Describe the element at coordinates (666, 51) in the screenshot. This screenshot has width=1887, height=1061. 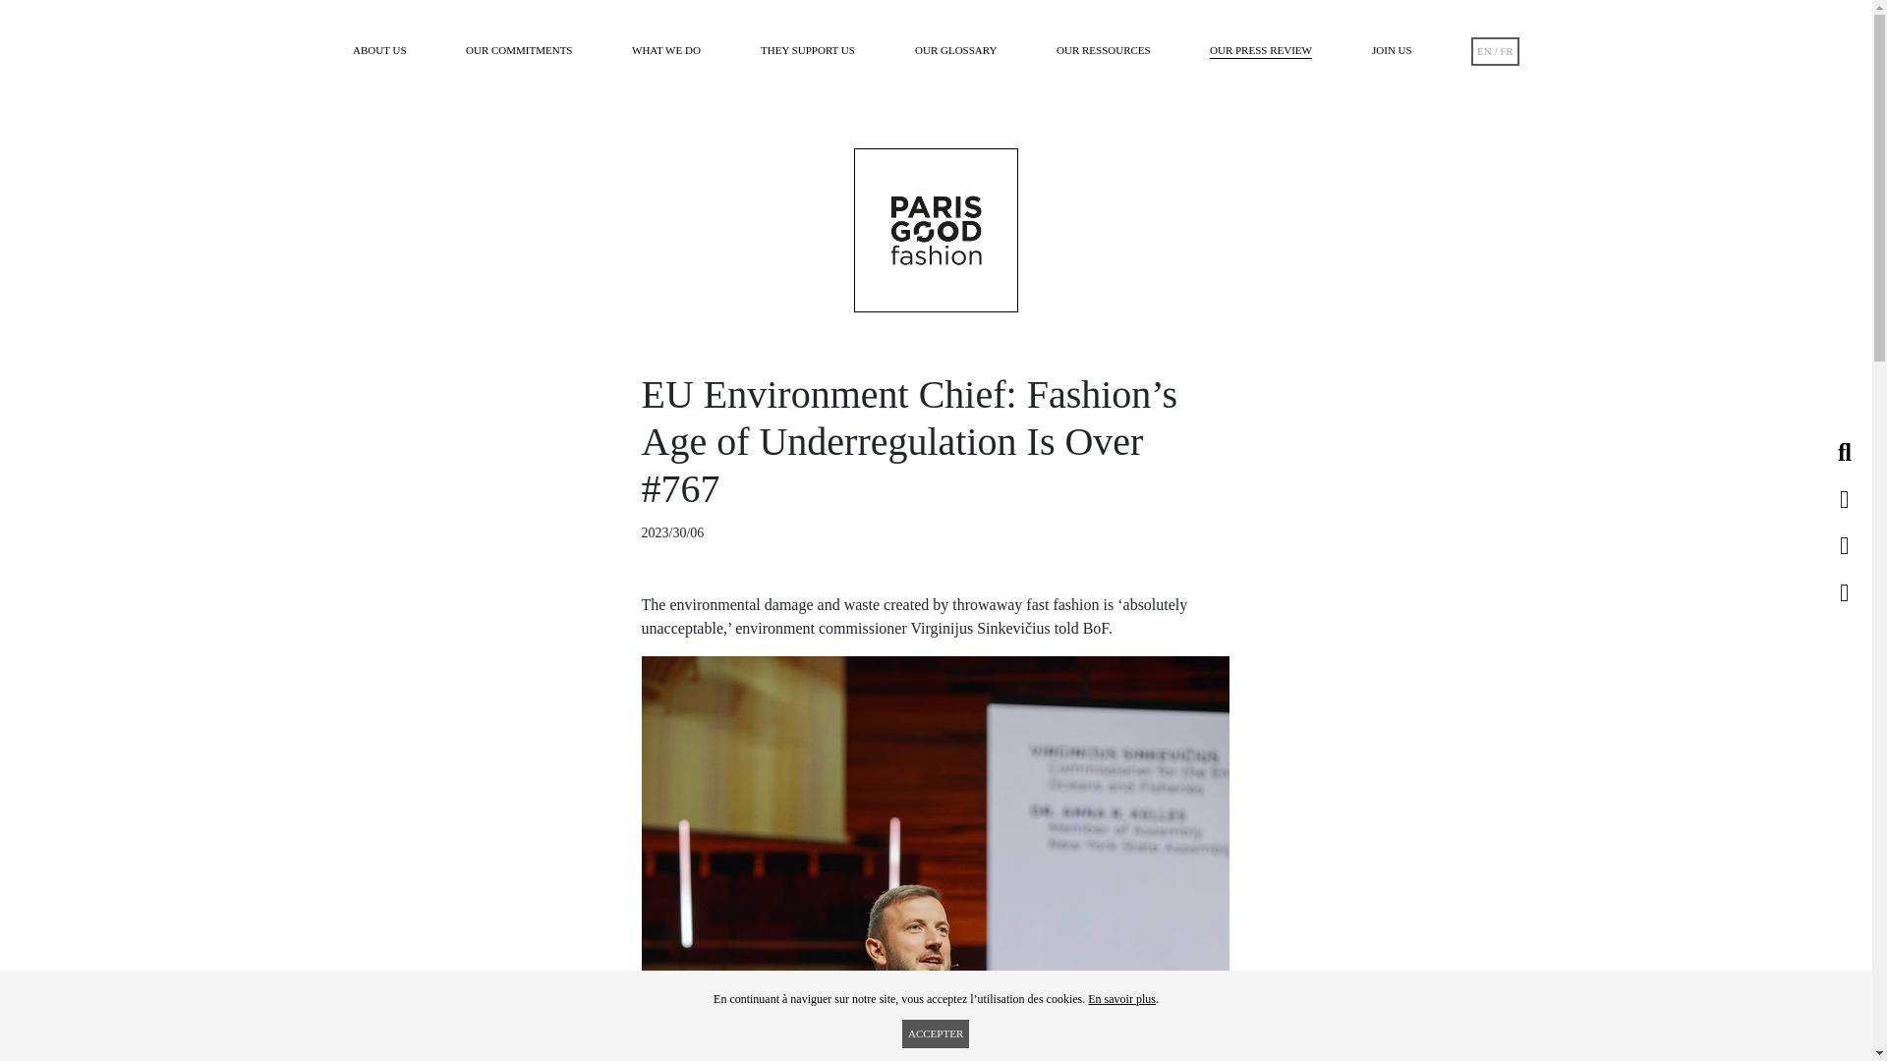
I see `WHAT WE DO` at that location.